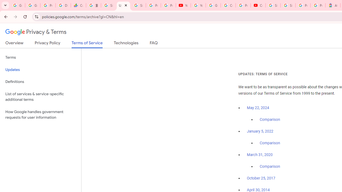 The image size is (342, 192). Describe the element at coordinates (258, 5) in the screenshot. I see `Content Creator Programs & Opportunities - YouTube Creators` at that location.